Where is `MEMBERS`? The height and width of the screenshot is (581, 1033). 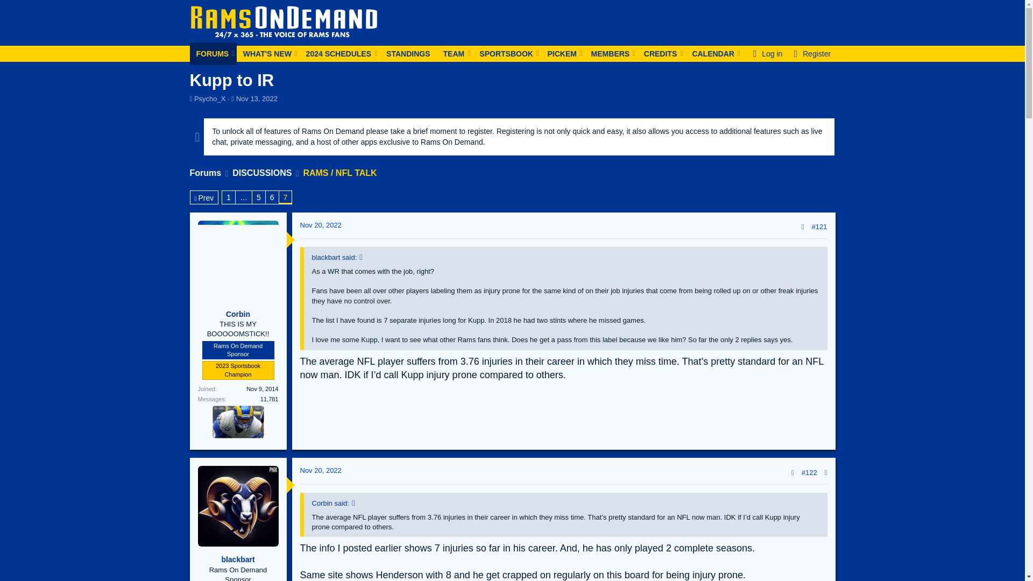 MEMBERS is located at coordinates (607, 53).